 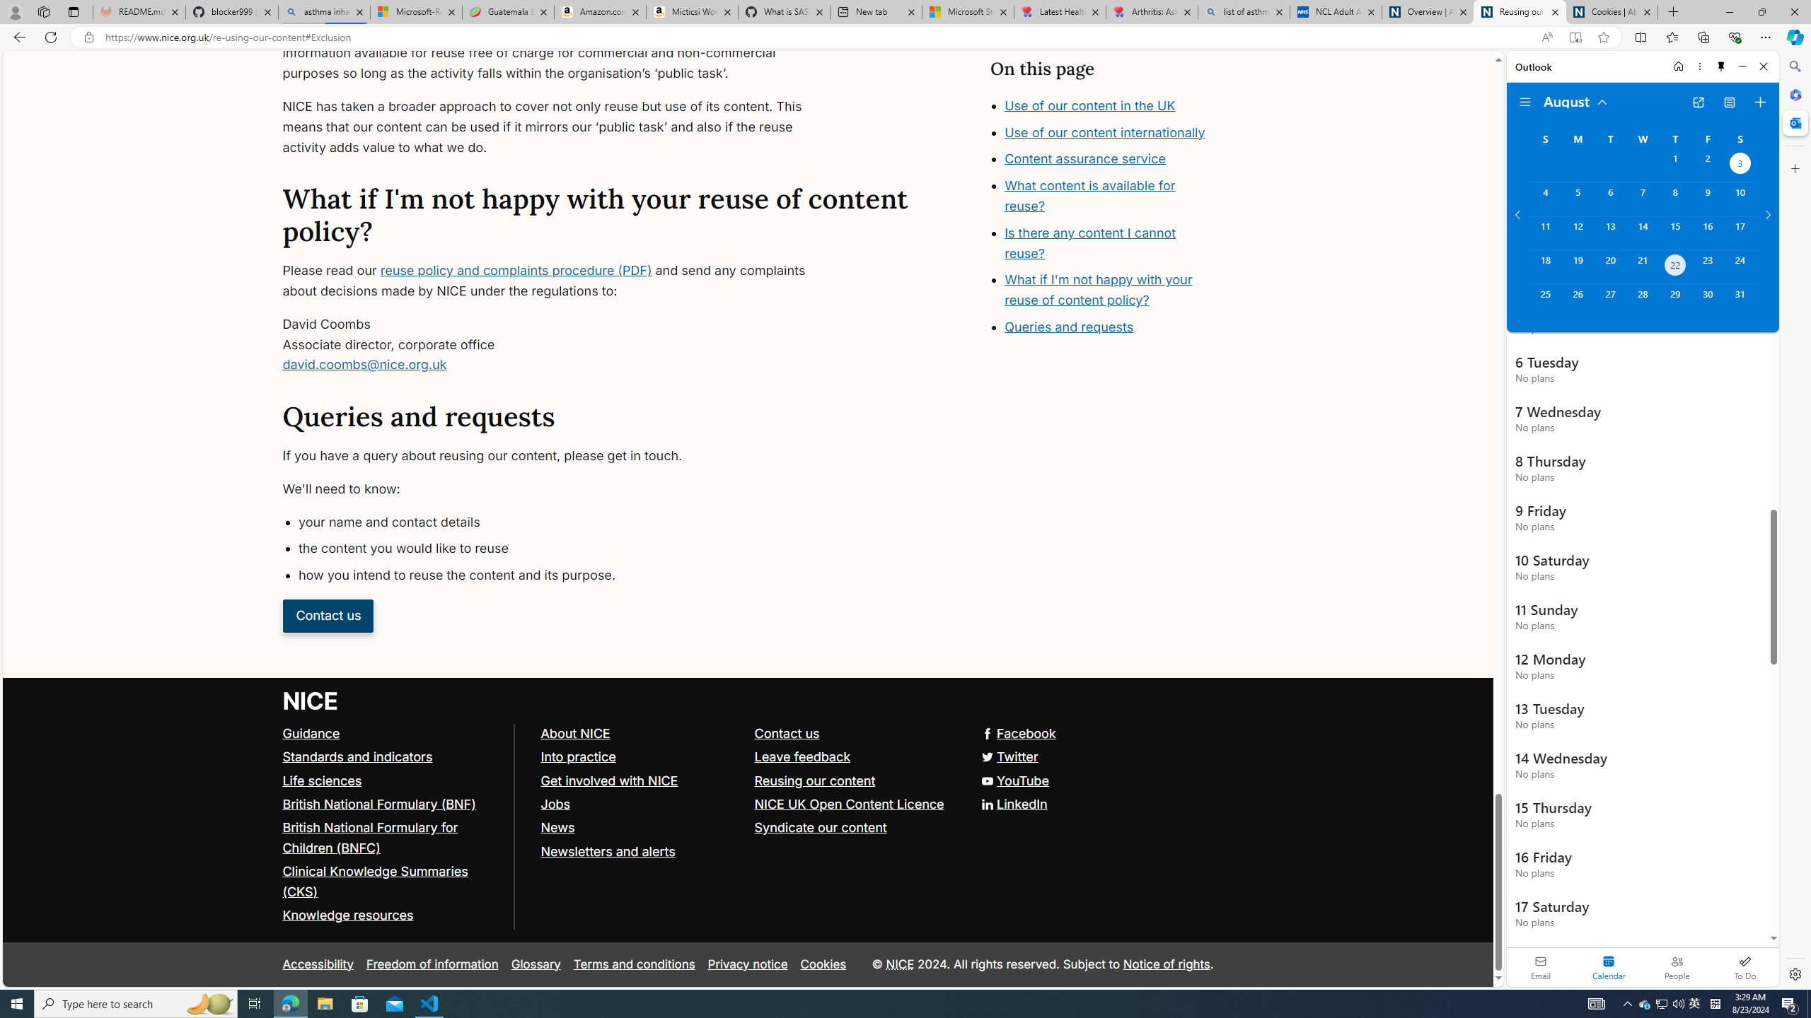 I want to click on Cookies, so click(x=823, y=964).